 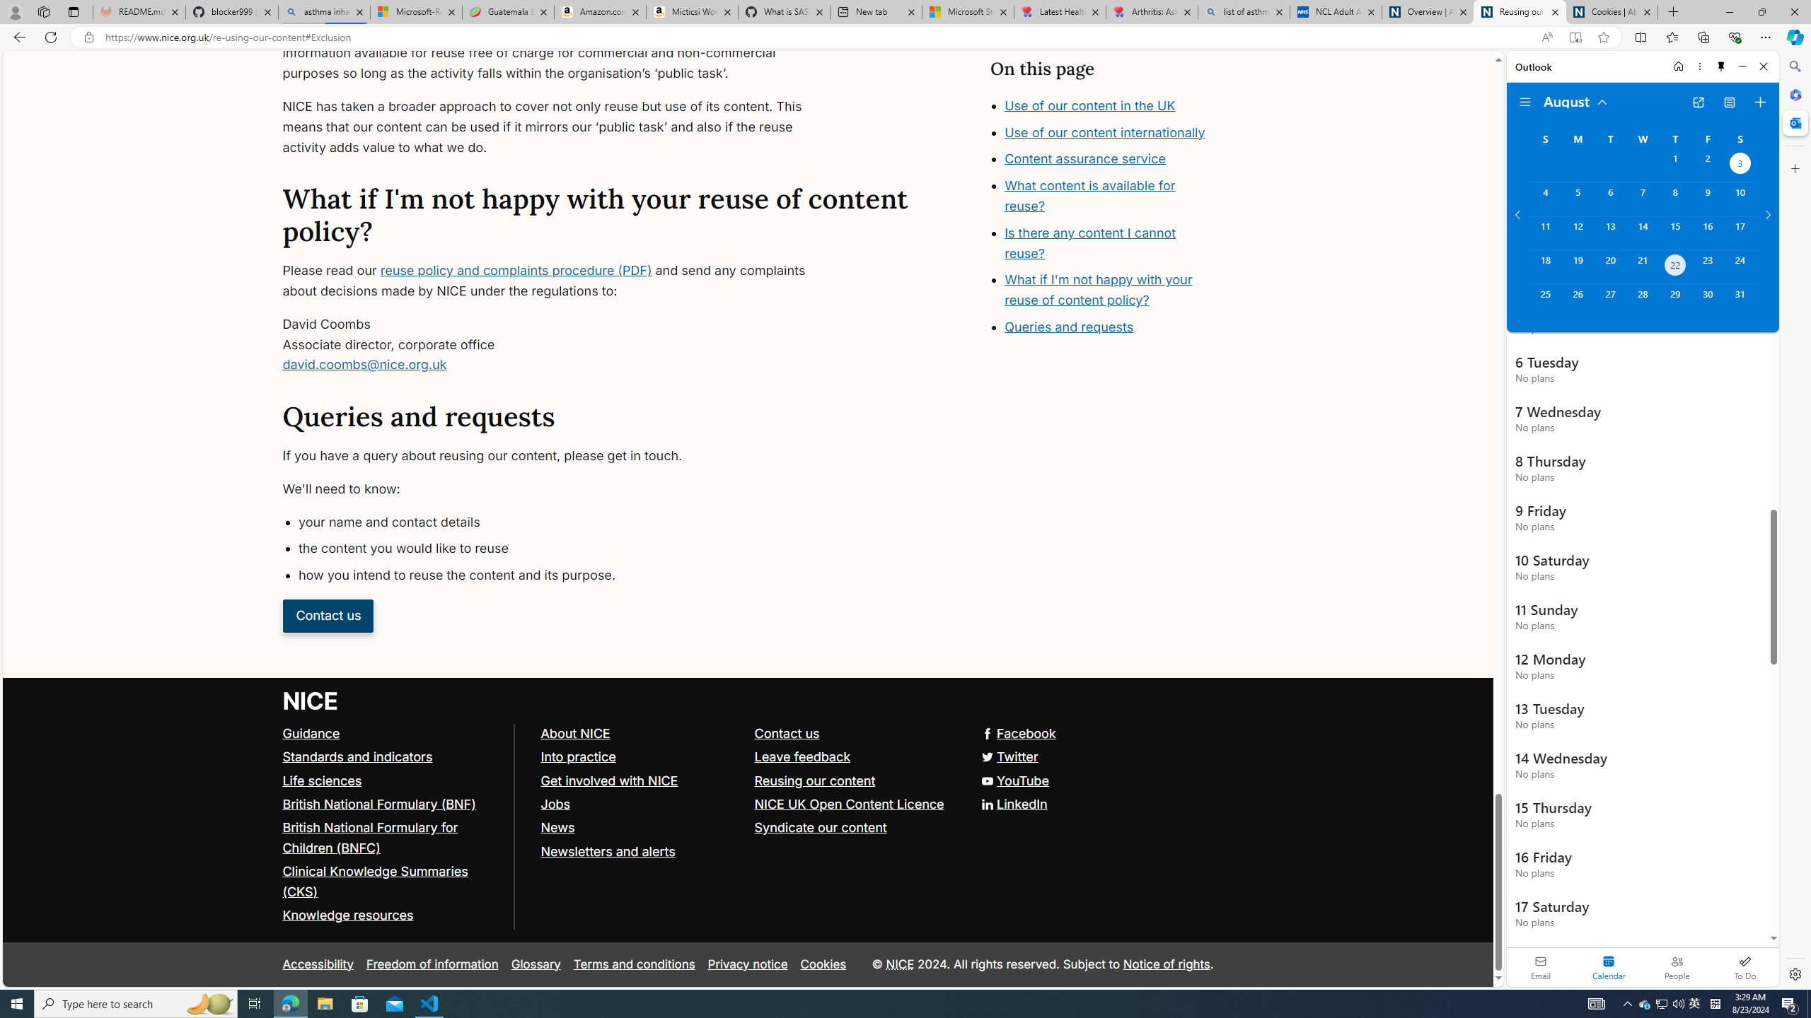 I want to click on Cookies, so click(x=823, y=964).